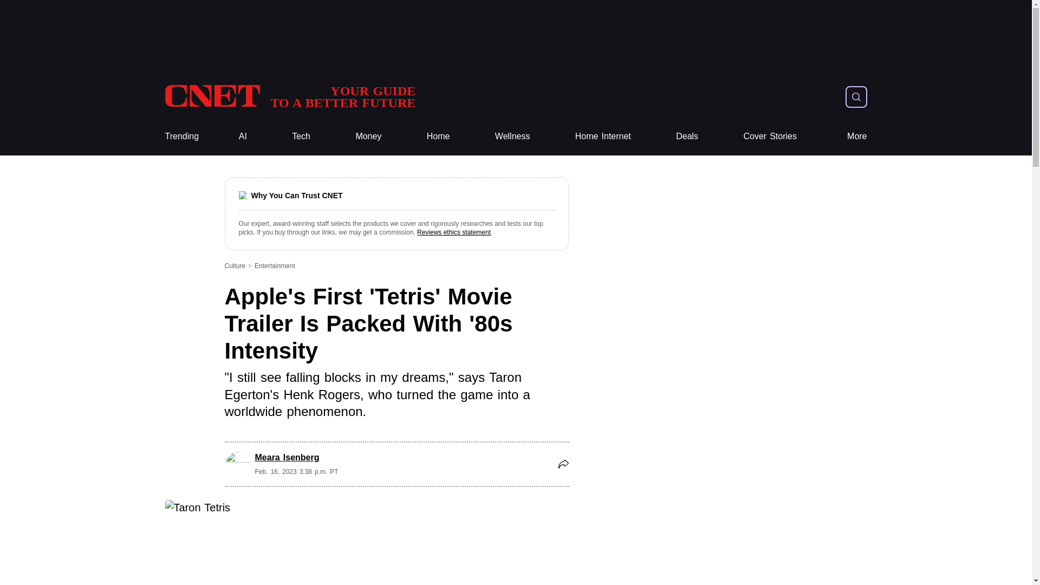 Image resolution: width=1040 pixels, height=585 pixels. I want to click on Home, so click(857, 136).